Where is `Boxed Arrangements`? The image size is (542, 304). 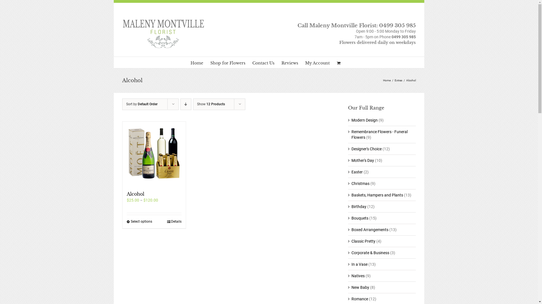 Boxed Arrangements is located at coordinates (370, 230).